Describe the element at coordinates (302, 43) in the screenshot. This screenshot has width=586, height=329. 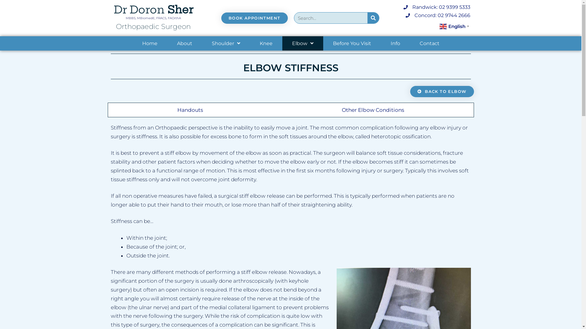
I see `Elbow` at that location.